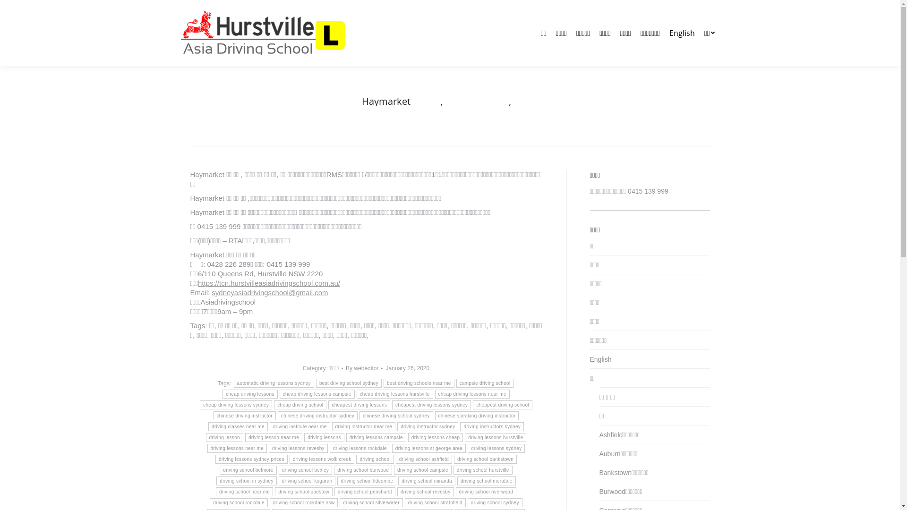 This screenshot has width=907, height=510. Describe the element at coordinates (360, 449) in the screenshot. I see `driving lessons rockdale` at that location.